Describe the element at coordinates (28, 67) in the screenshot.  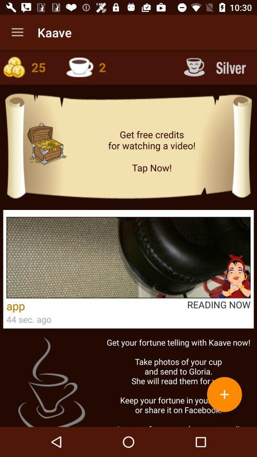
I see `check coins` at that location.